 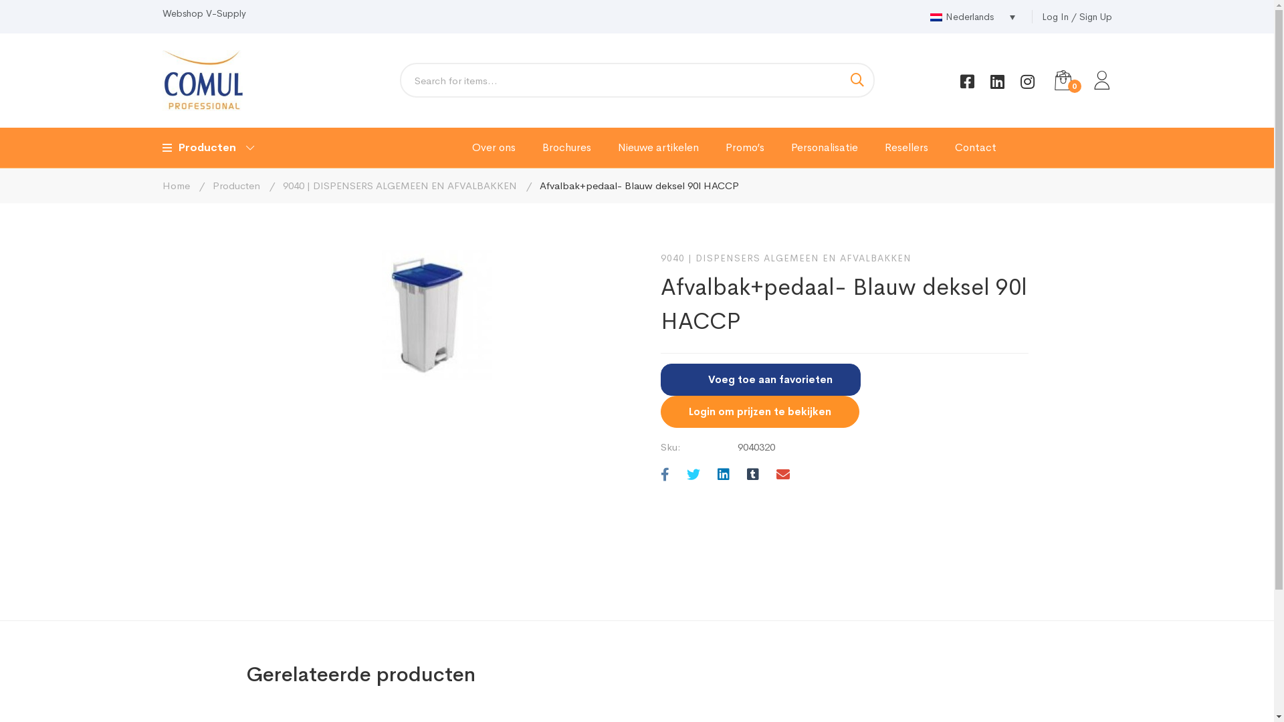 What do you see at coordinates (494, 148) in the screenshot?
I see `Over ons` at bounding box center [494, 148].